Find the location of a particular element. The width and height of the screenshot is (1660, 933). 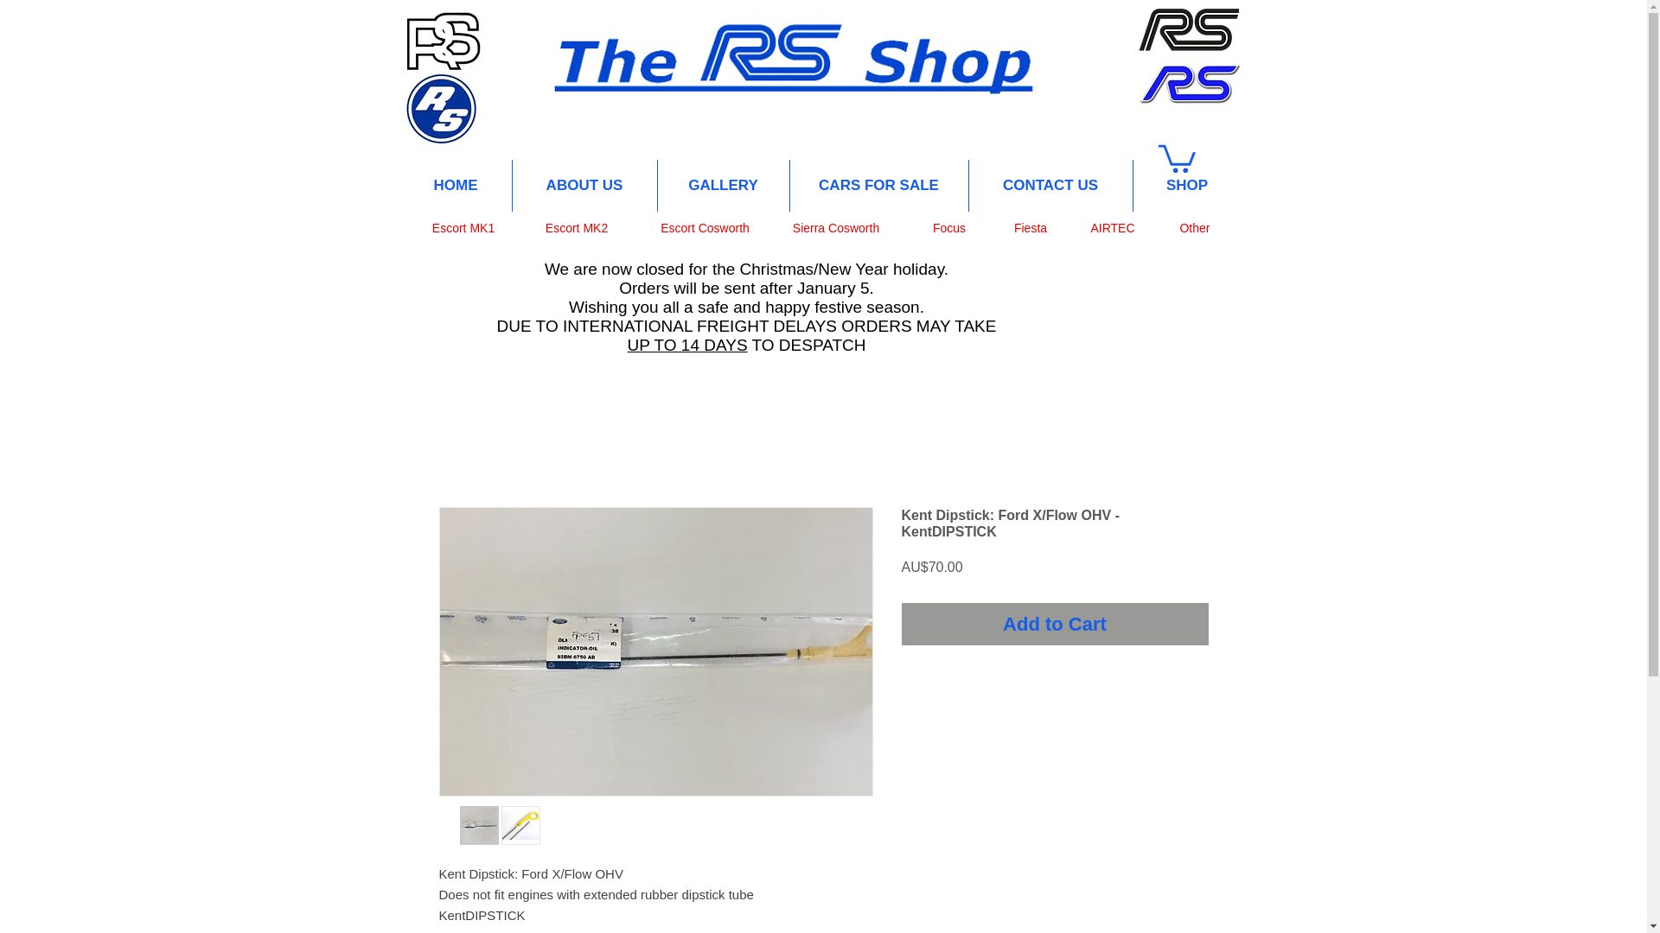

Escort MK1 is located at coordinates (463, 228).